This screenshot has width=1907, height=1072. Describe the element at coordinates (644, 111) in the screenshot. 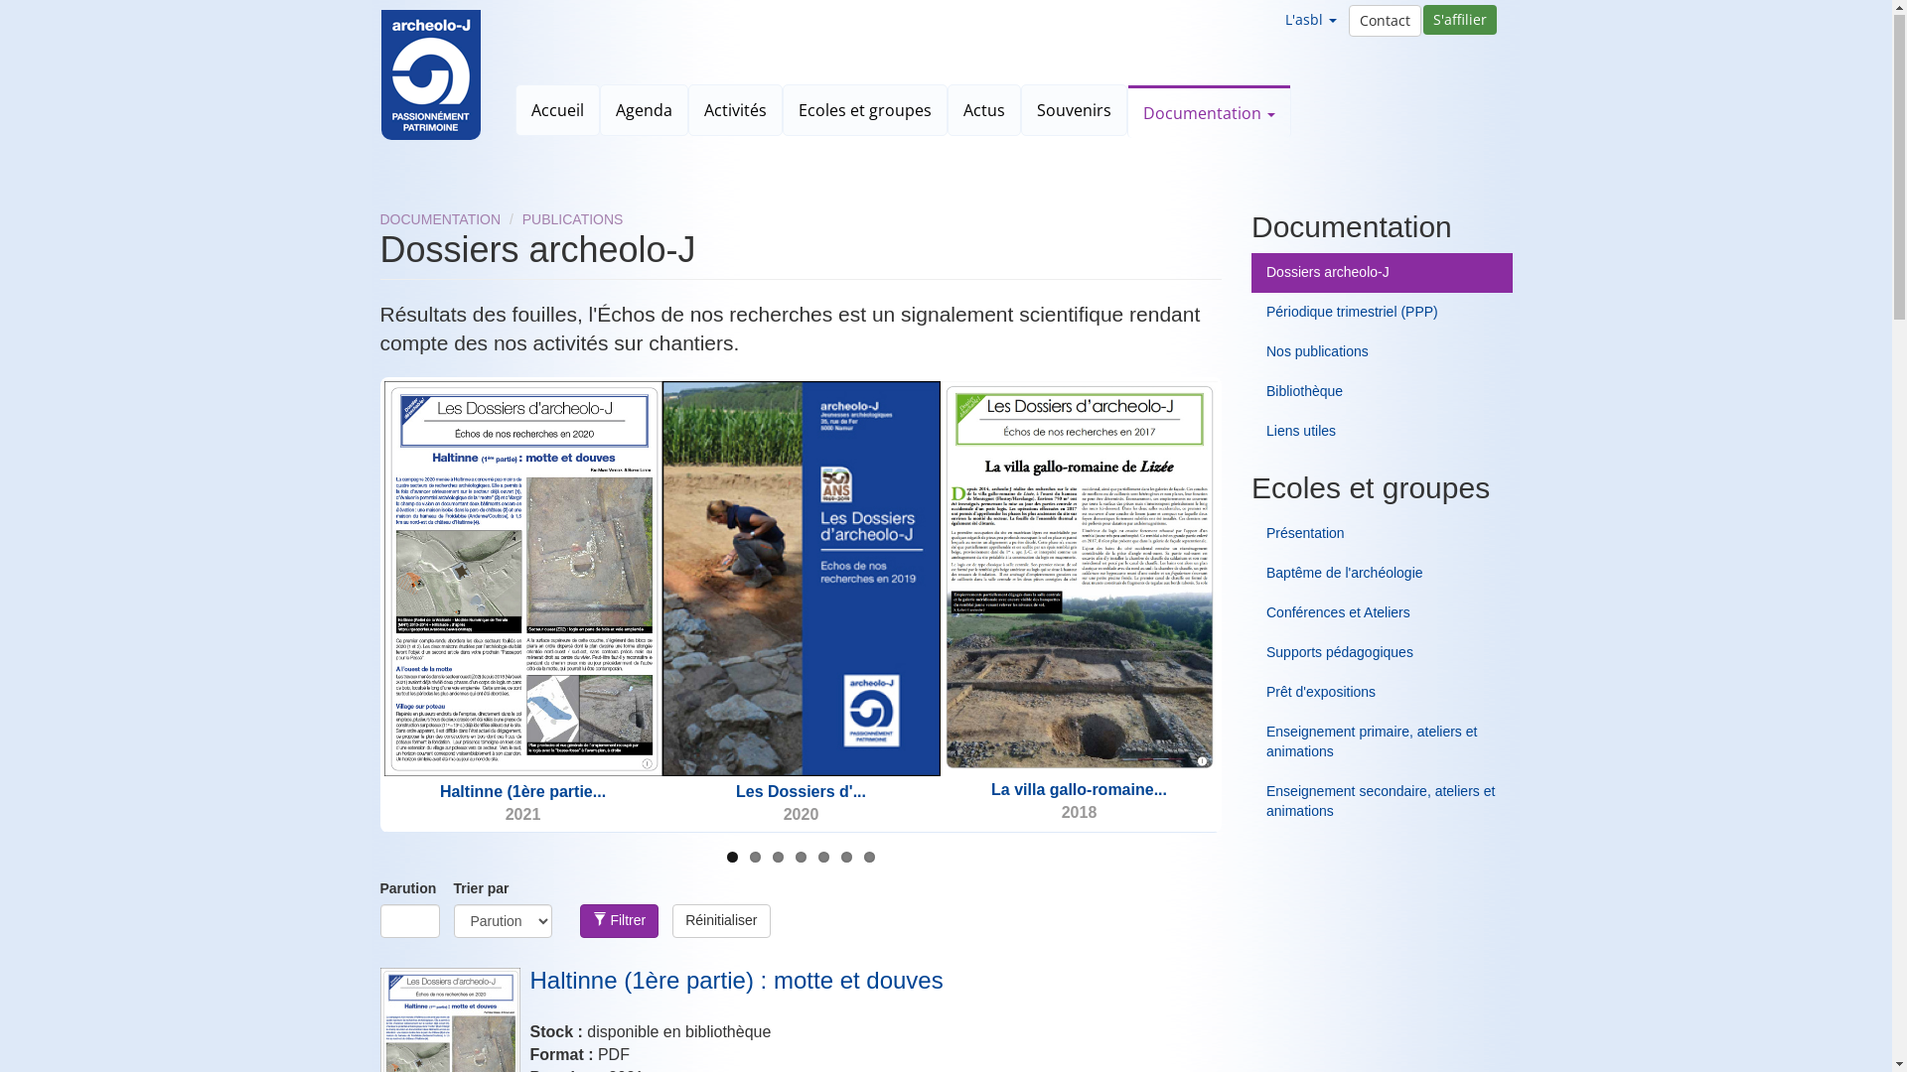

I see `Agenda` at that location.